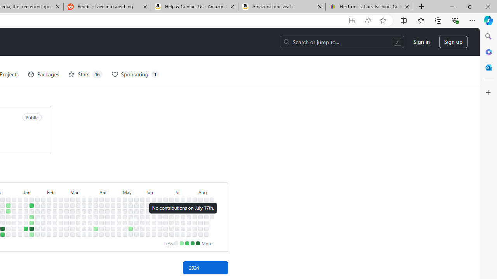 The image size is (497, 279). What do you see at coordinates (110, 191) in the screenshot?
I see `April` at bounding box center [110, 191].